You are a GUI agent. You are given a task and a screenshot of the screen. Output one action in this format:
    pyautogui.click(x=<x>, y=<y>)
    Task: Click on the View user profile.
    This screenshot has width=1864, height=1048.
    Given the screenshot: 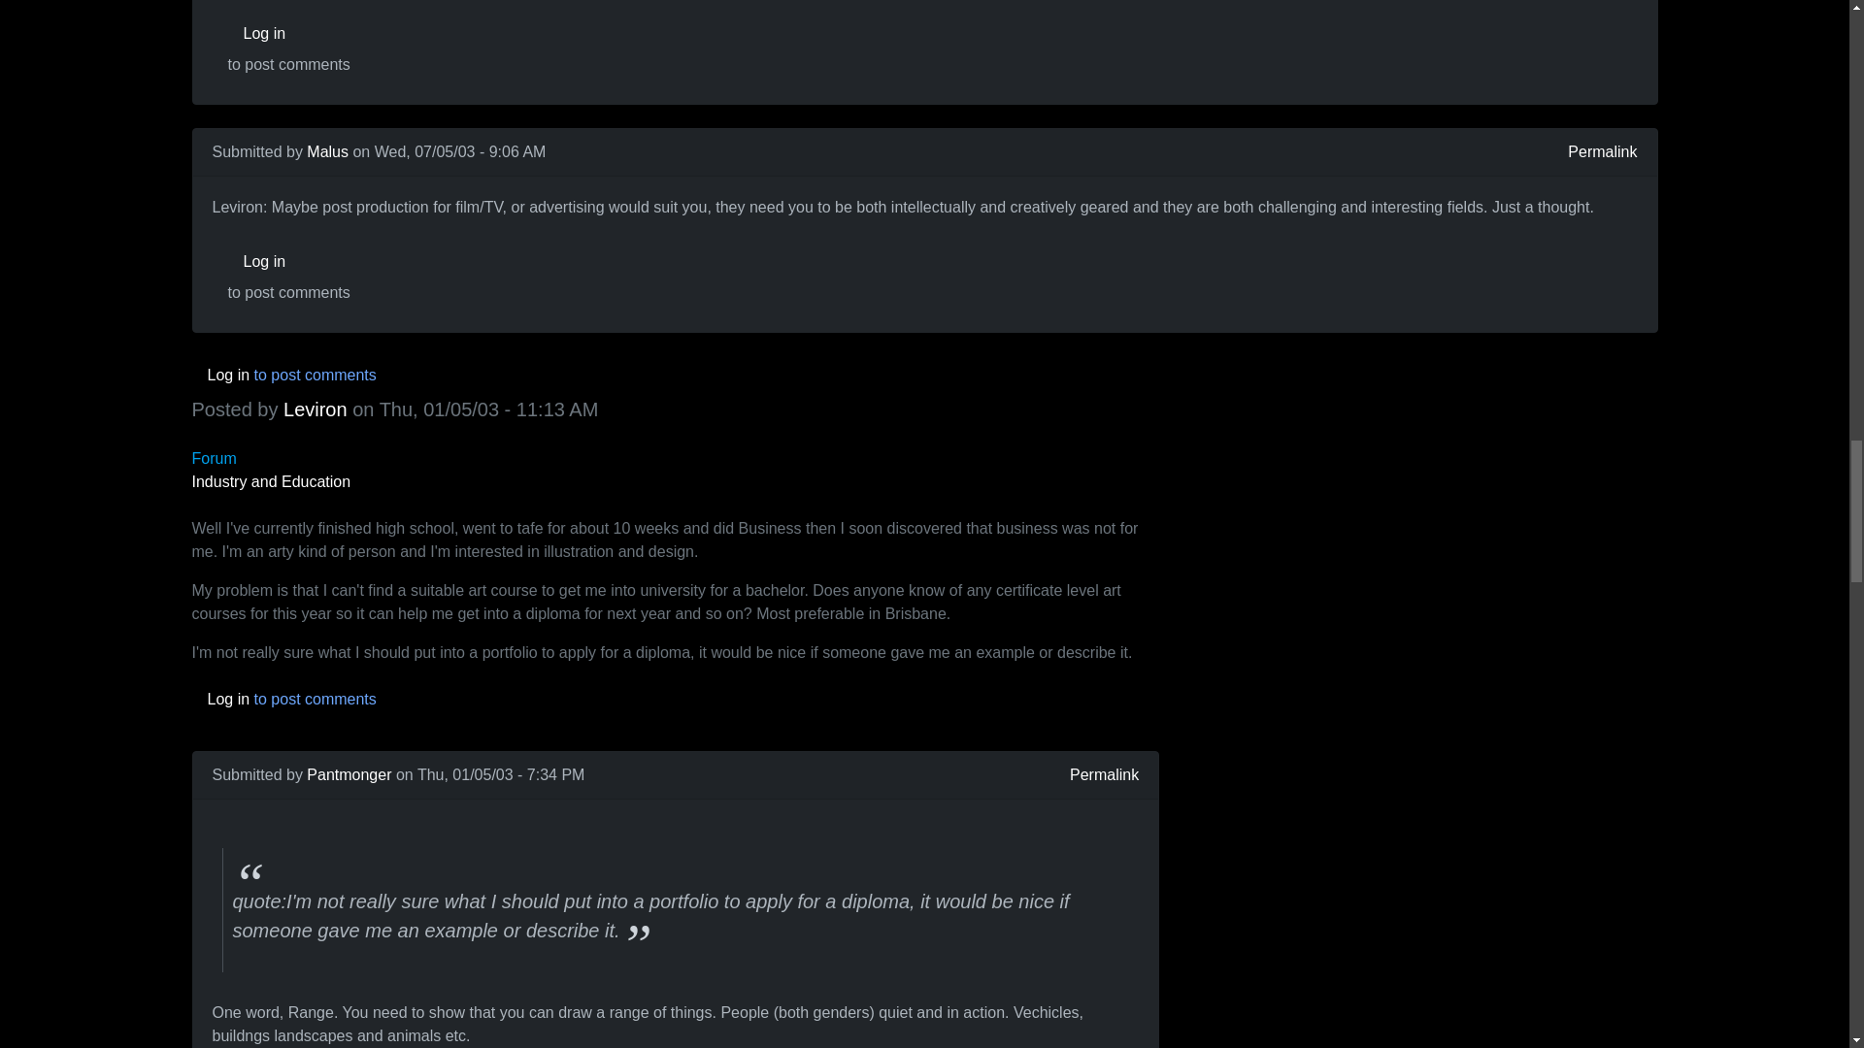 What is the action you would take?
    pyautogui.click(x=328, y=151)
    